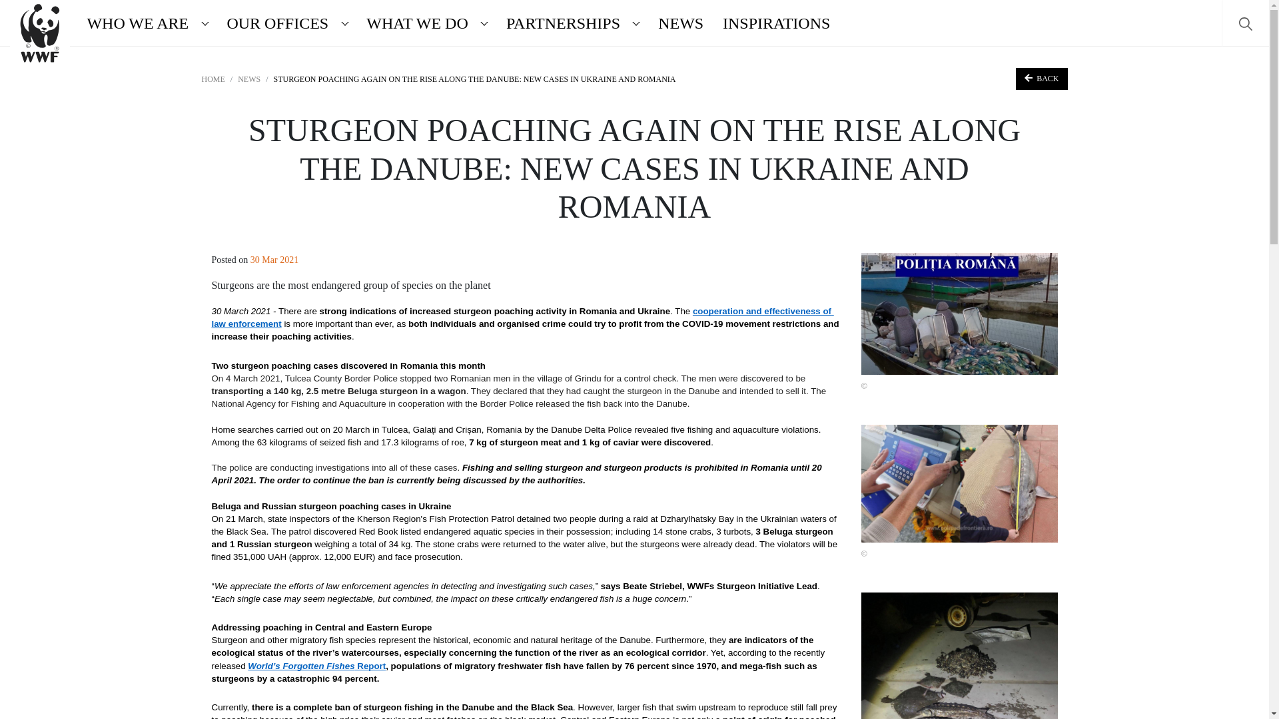 Image resolution: width=1279 pixels, height=719 pixels. What do you see at coordinates (777, 23) in the screenshot?
I see `INSPIRATIONS` at bounding box center [777, 23].